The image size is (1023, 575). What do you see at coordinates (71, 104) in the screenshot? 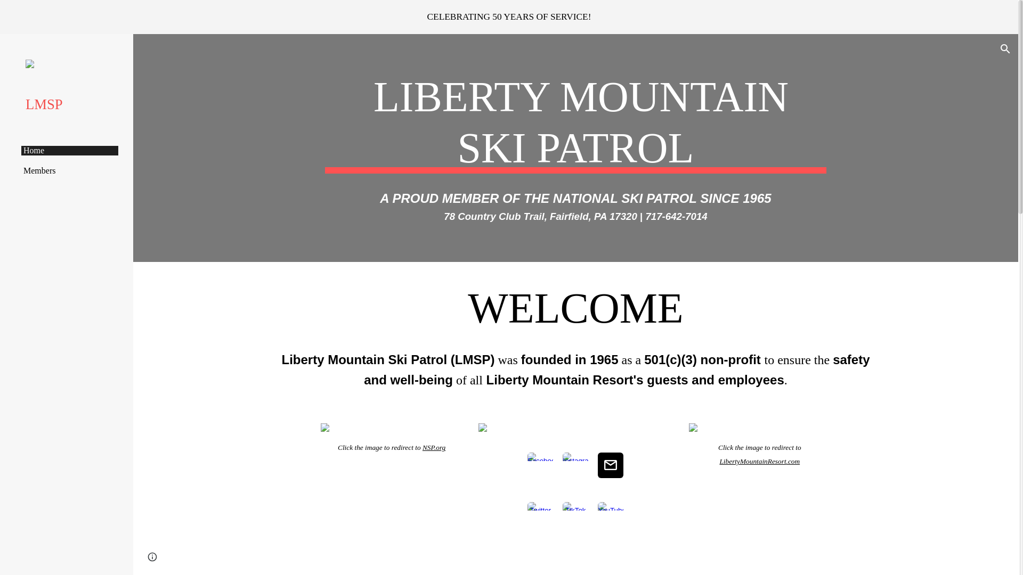
I see `LMSP` at bounding box center [71, 104].